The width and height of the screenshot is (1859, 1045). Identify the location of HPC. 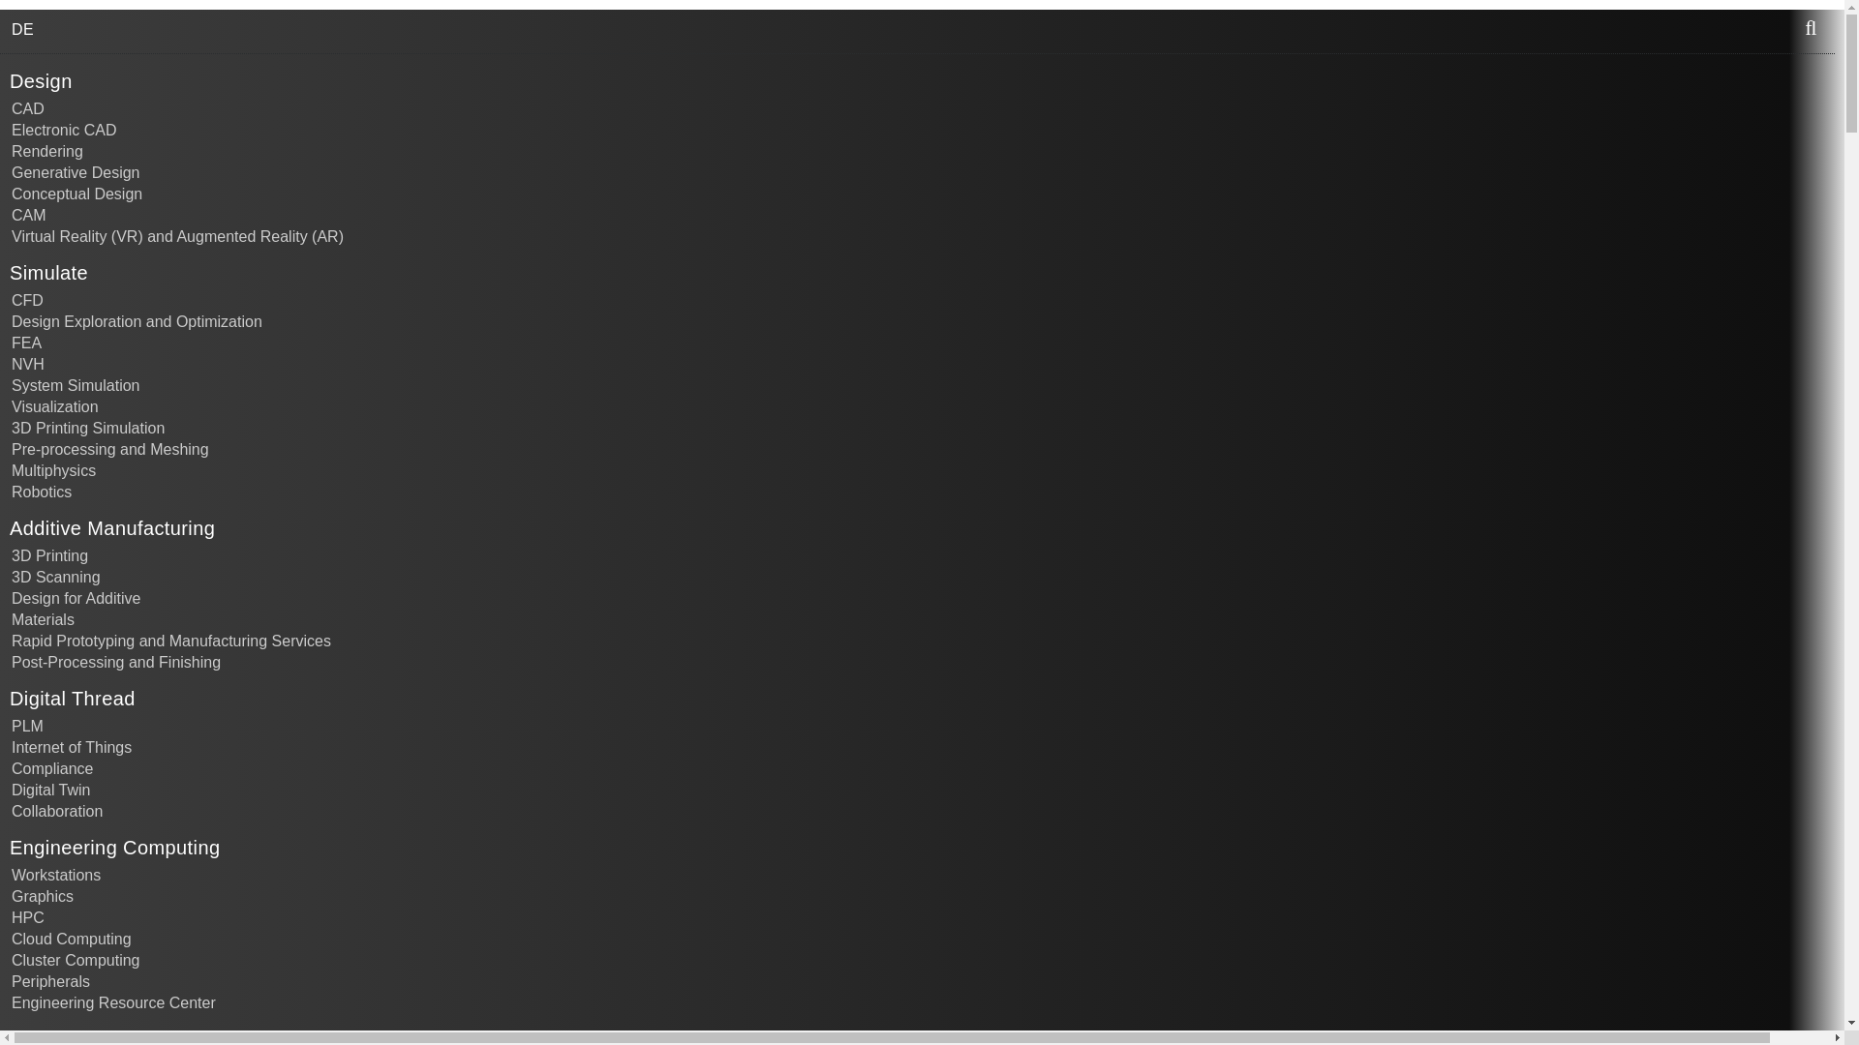
(928, 915).